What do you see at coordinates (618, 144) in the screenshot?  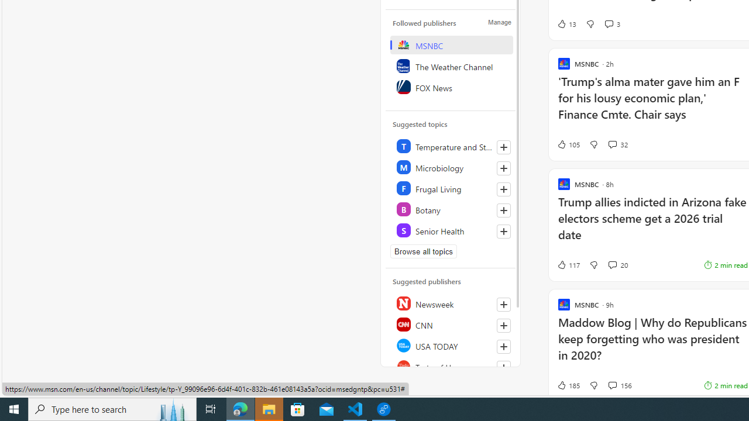 I see `View comments 32 Comment` at bounding box center [618, 144].